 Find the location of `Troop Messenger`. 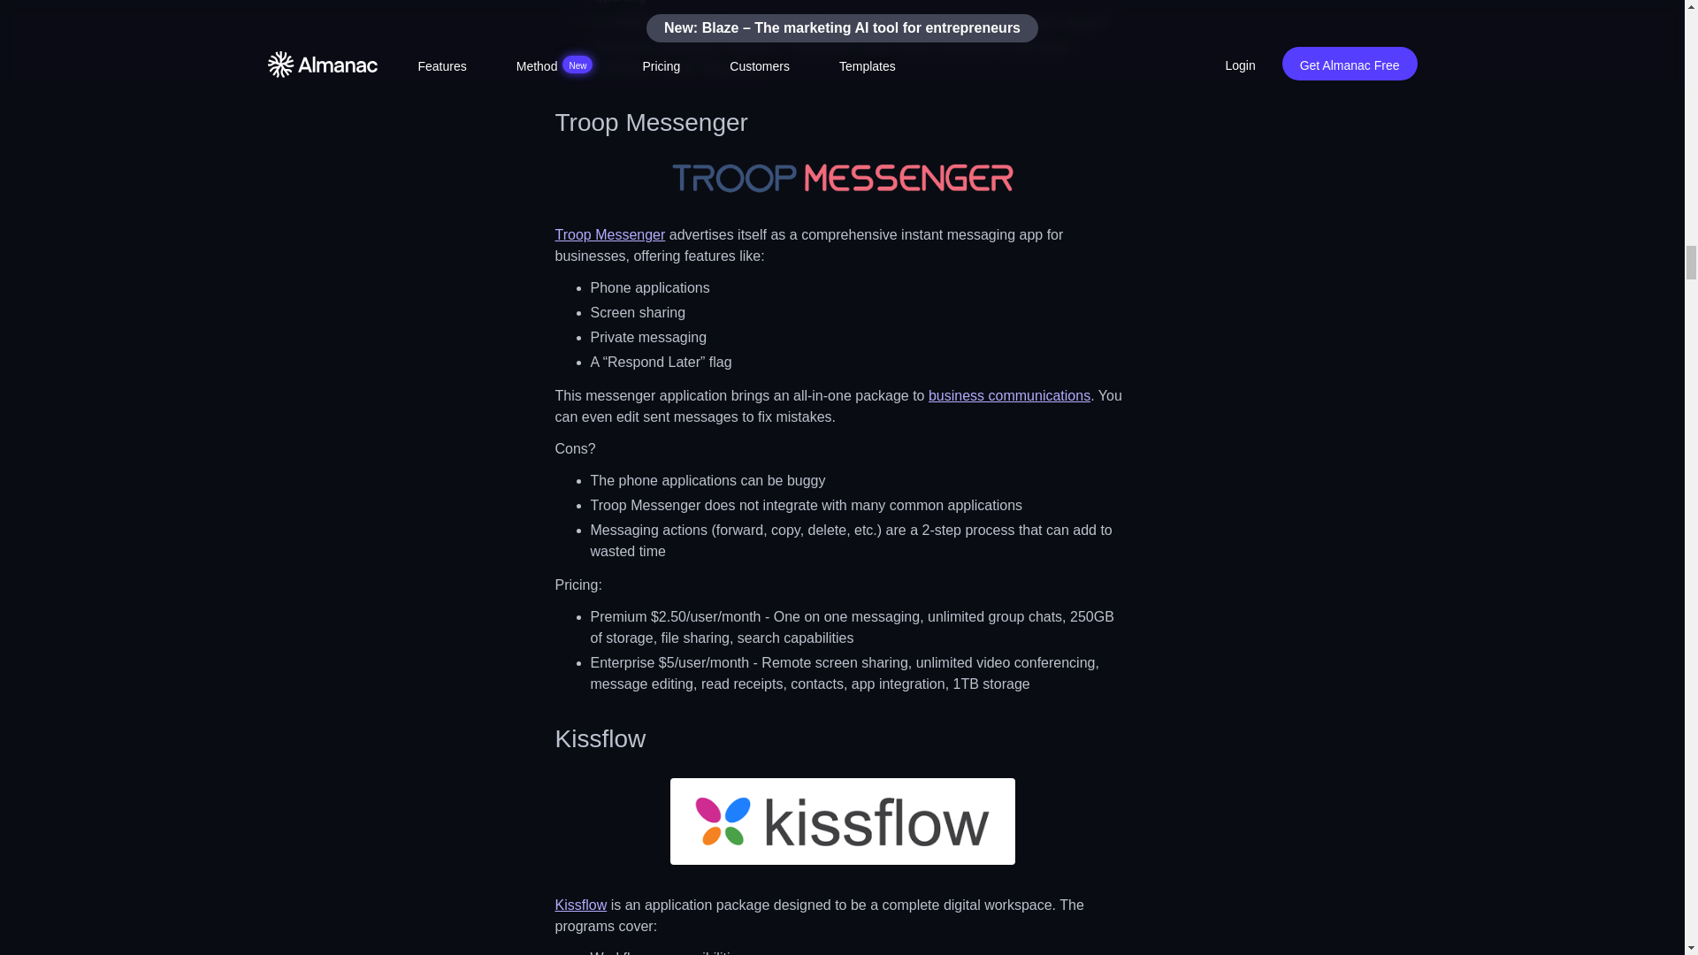

Troop Messenger is located at coordinates (610, 235).